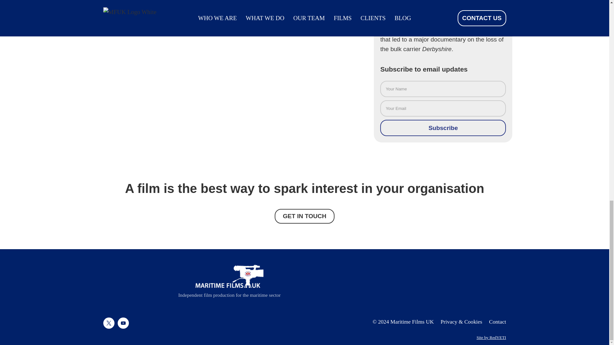  What do you see at coordinates (123, 323) in the screenshot?
I see `Youtube` at bounding box center [123, 323].